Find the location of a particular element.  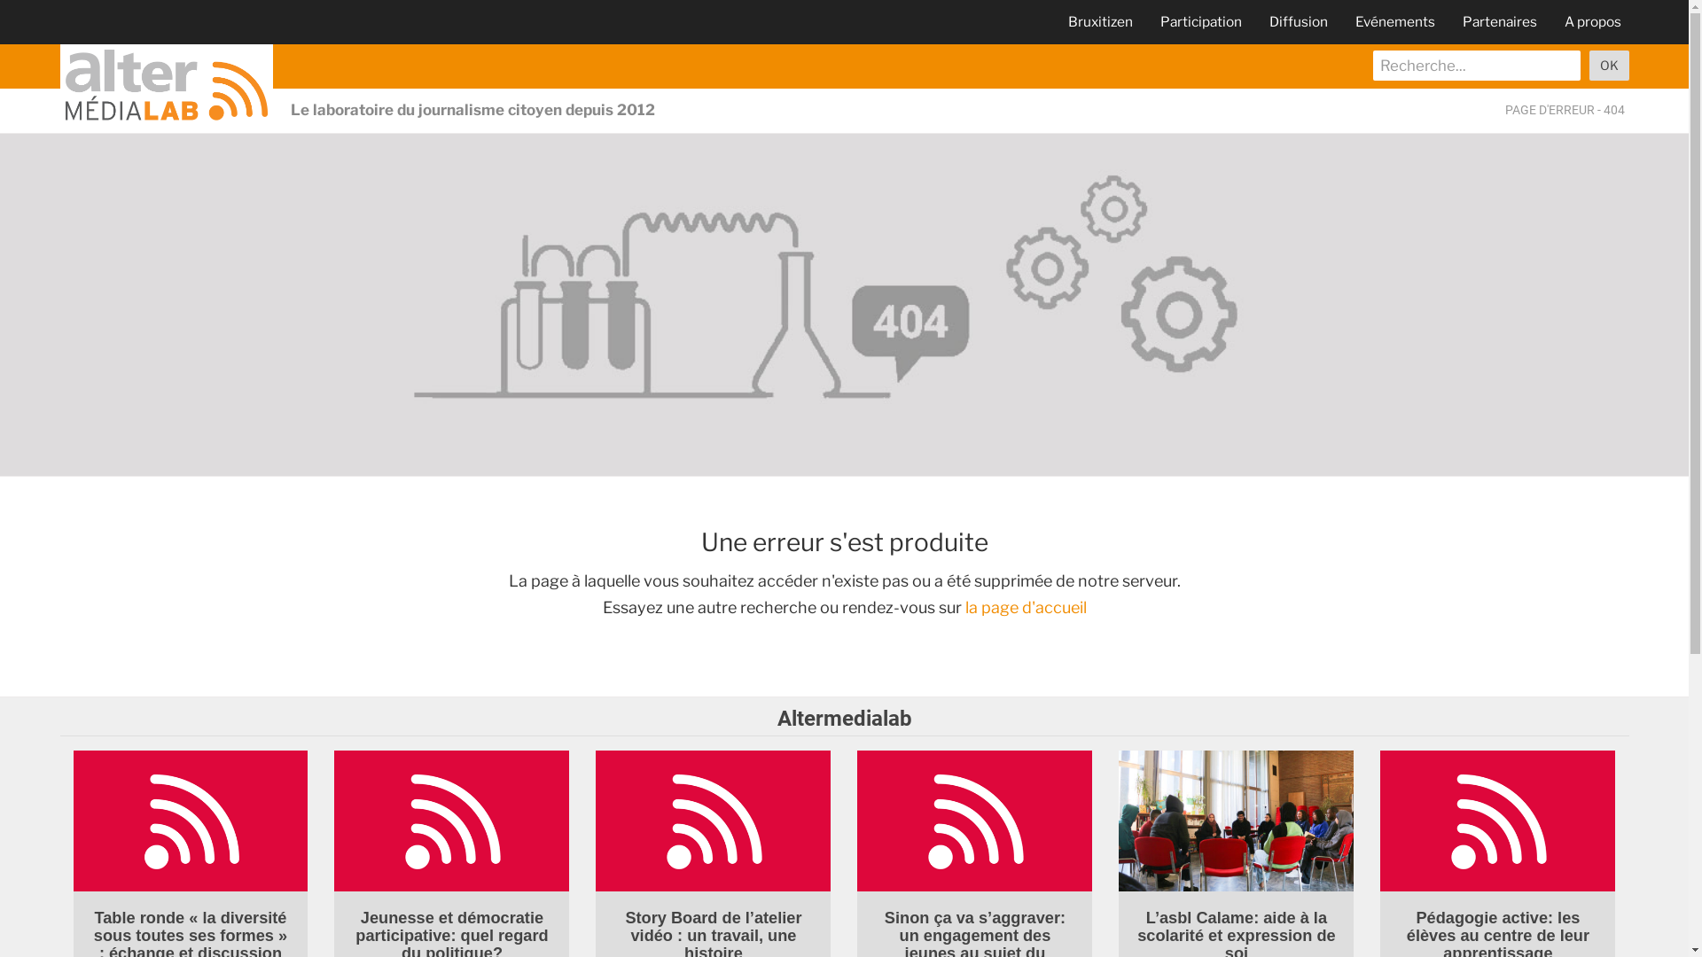

Diffusion is located at coordinates (1299, 21).